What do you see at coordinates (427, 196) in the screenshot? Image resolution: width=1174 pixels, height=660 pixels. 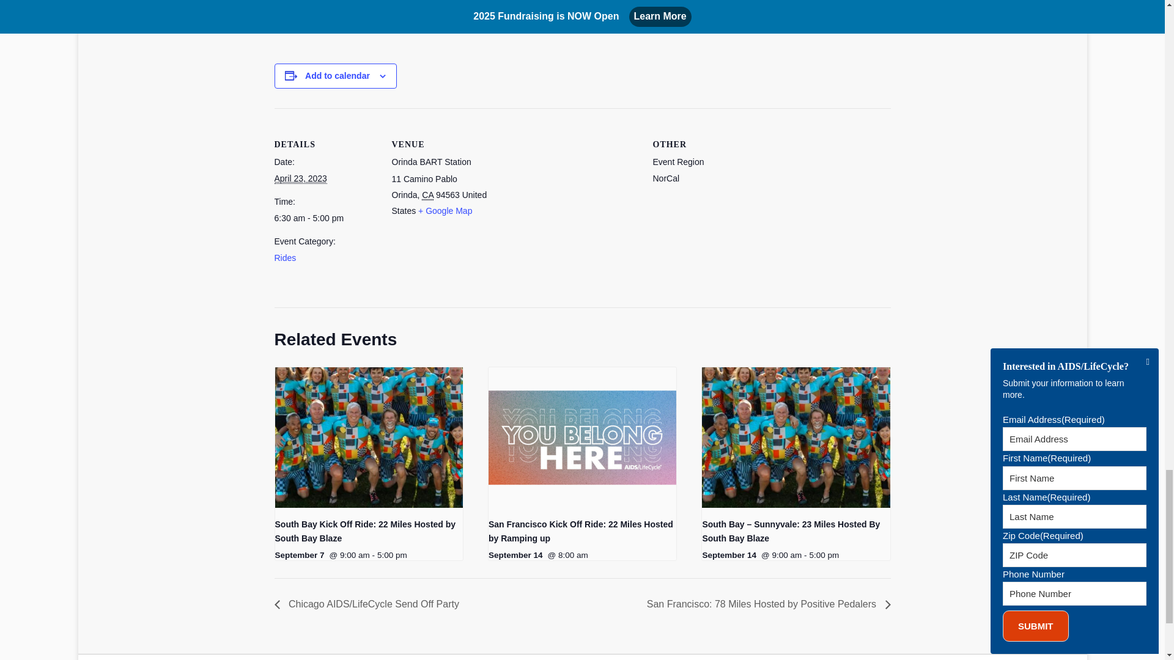 I see `California` at bounding box center [427, 196].